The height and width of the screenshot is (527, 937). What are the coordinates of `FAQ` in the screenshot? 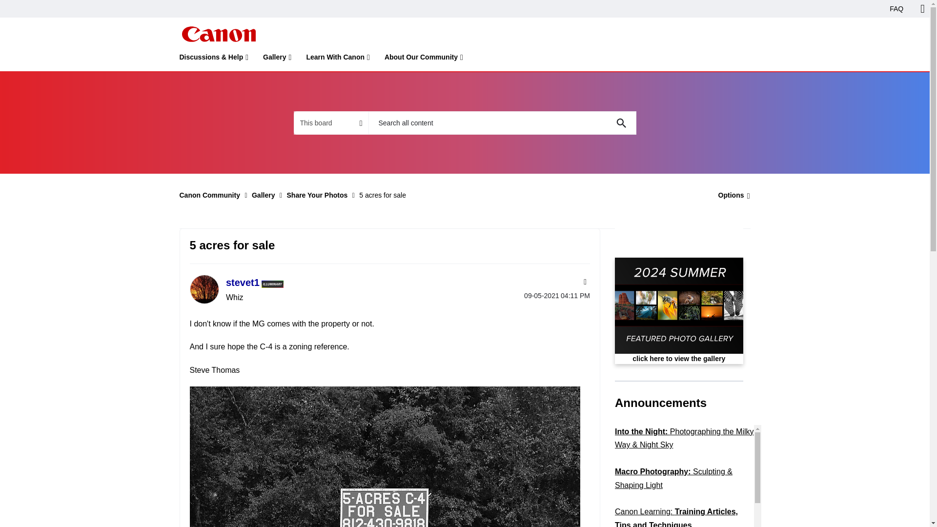 It's located at (896, 9).